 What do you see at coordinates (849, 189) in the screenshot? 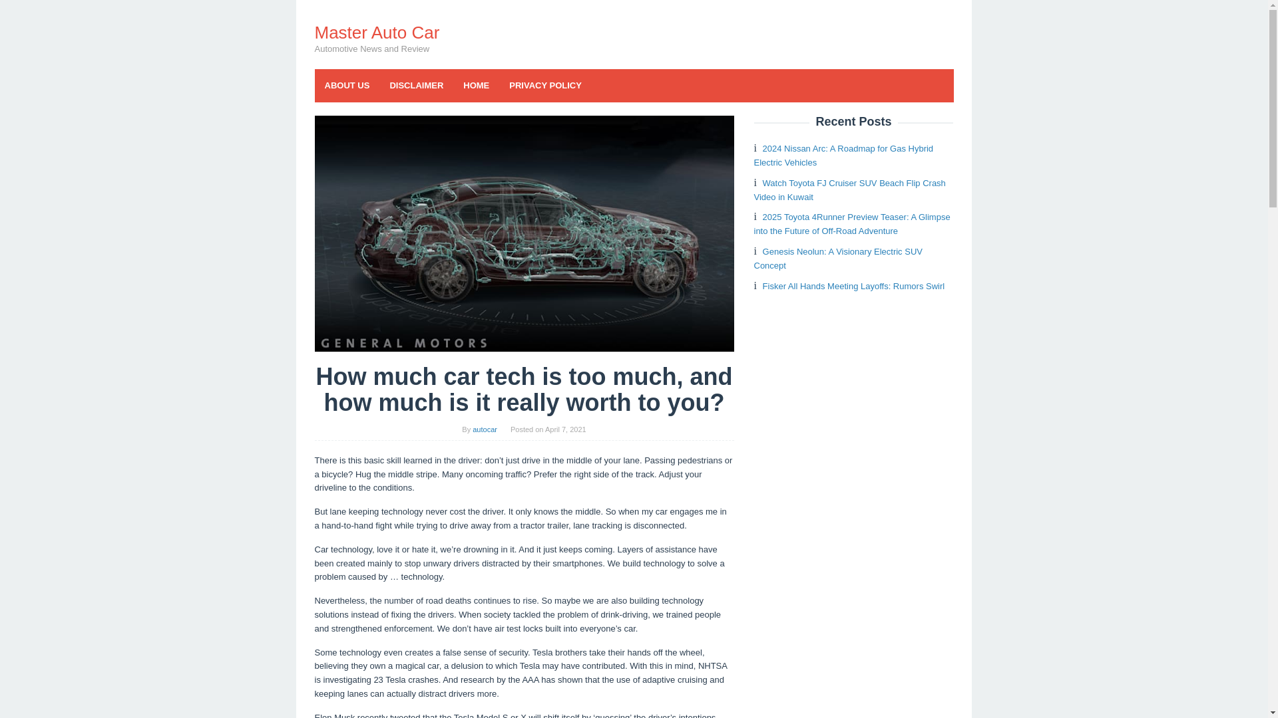
I see `Watch Toyota FJ Cruiser SUV Beach Flip Crash Video in Kuwait` at bounding box center [849, 189].